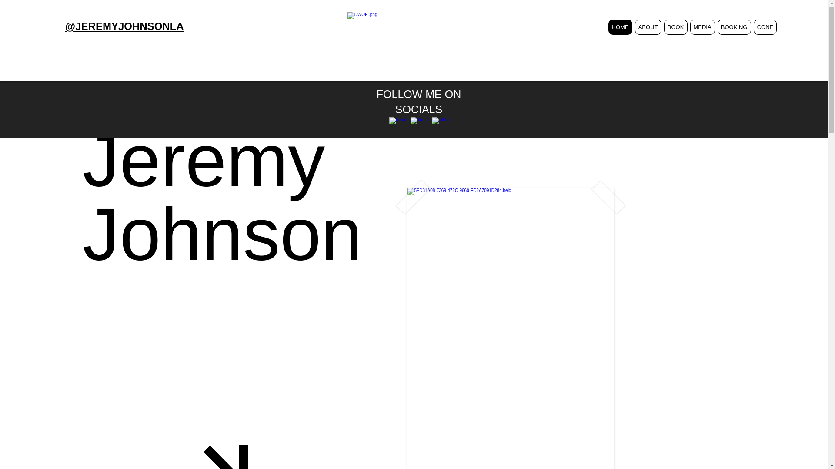 The width and height of the screenshot is (835, 469). What do you see at coordinates (419, 43) in the screenshot?
I see `JJ.png` at bounding box center [419, 43].